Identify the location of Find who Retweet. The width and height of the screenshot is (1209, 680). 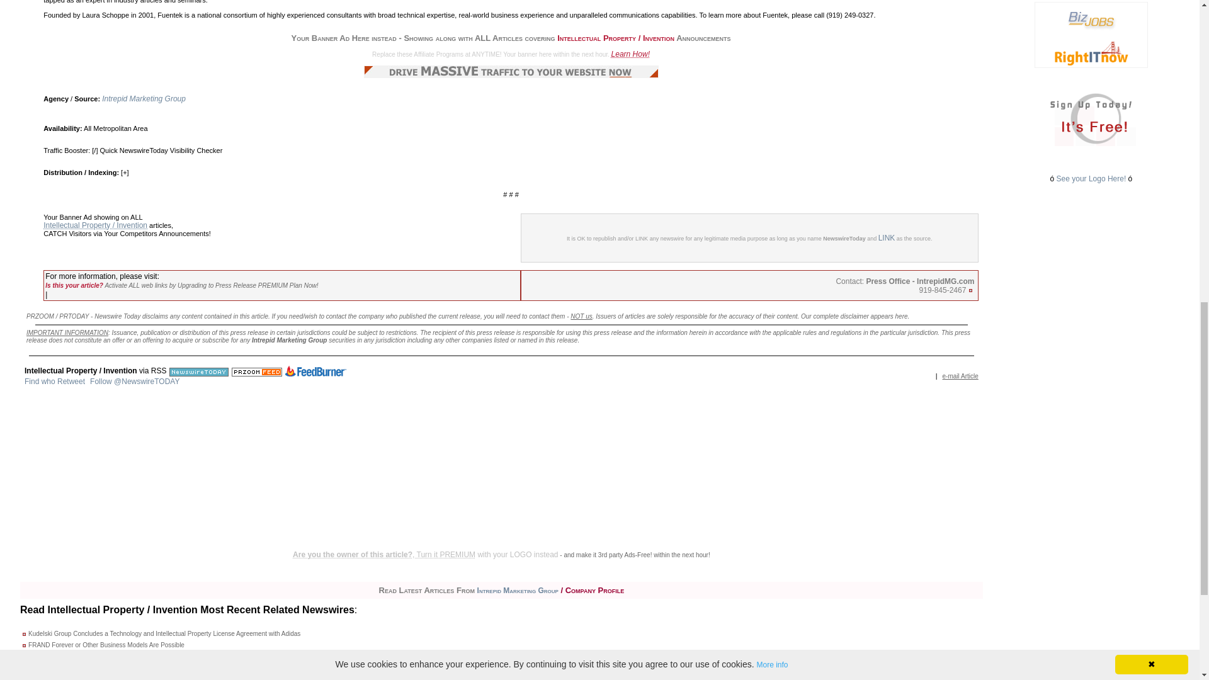
(54, 382).